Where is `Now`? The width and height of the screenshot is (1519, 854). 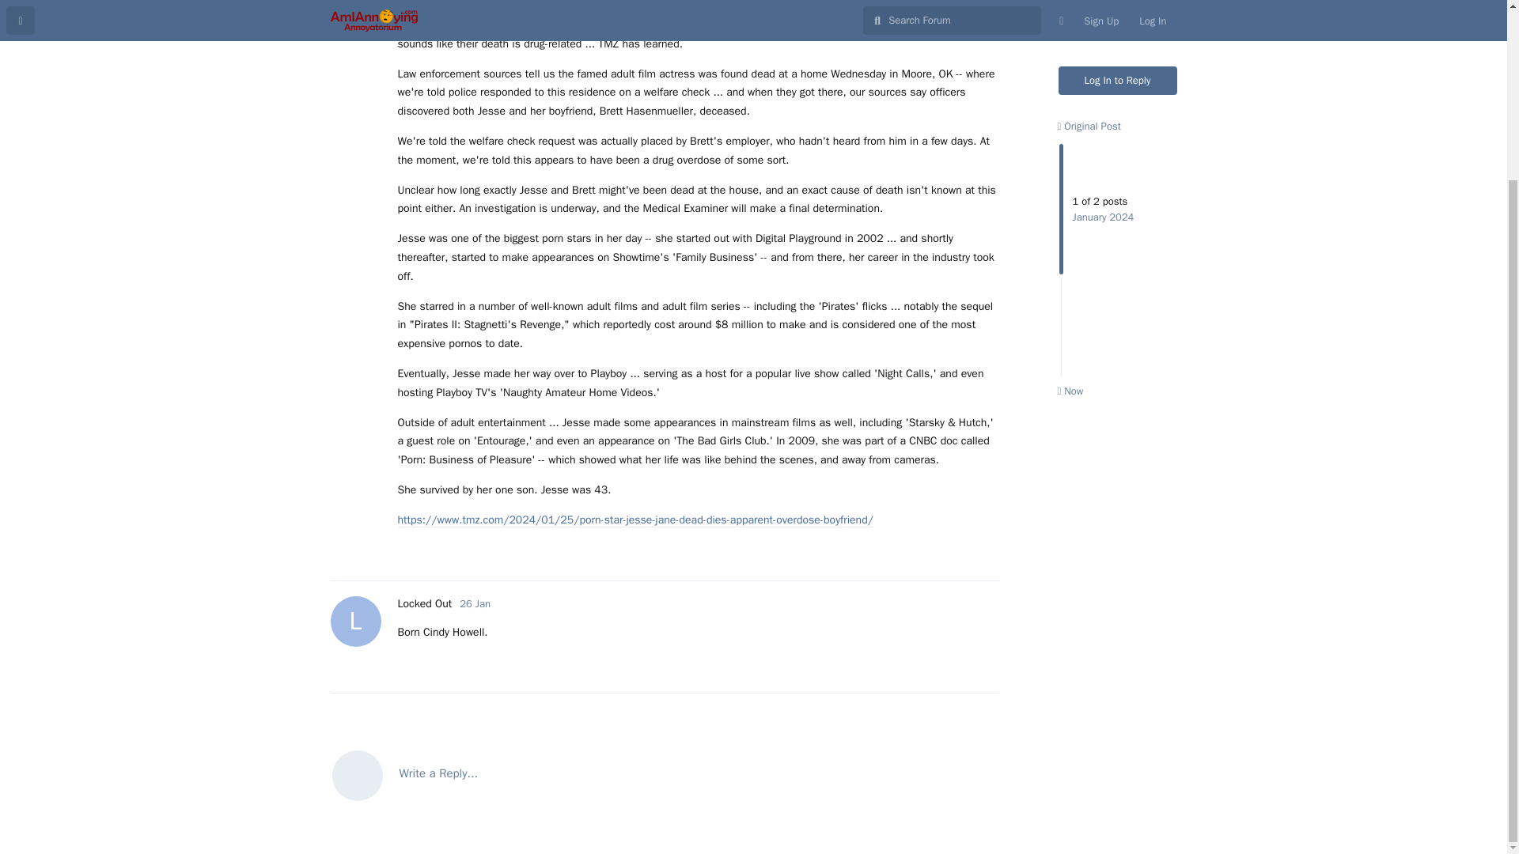 Now is located at coordinates (1089, 21).